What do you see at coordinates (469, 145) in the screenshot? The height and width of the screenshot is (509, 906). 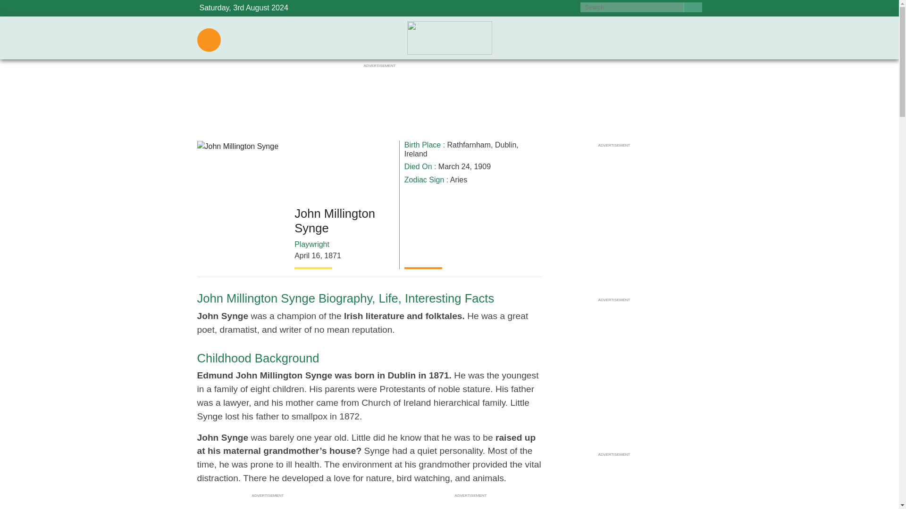 I see `Rathfarnham` at bounding box center [469, 145].